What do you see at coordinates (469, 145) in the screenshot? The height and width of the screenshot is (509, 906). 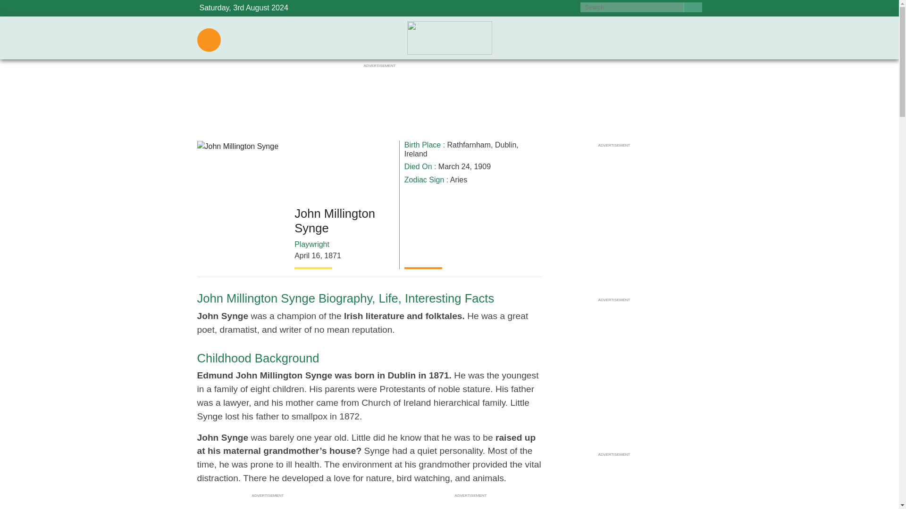 I see `Rathfarnham` at bounding box center [469, 145].